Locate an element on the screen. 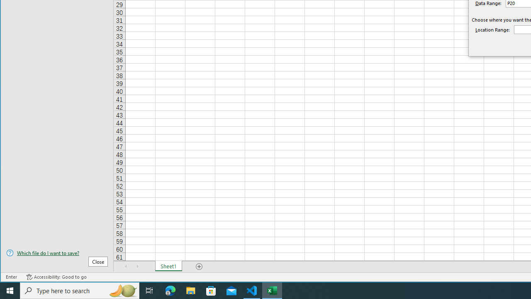  Scroll Left is located at coordinates (126, 266).